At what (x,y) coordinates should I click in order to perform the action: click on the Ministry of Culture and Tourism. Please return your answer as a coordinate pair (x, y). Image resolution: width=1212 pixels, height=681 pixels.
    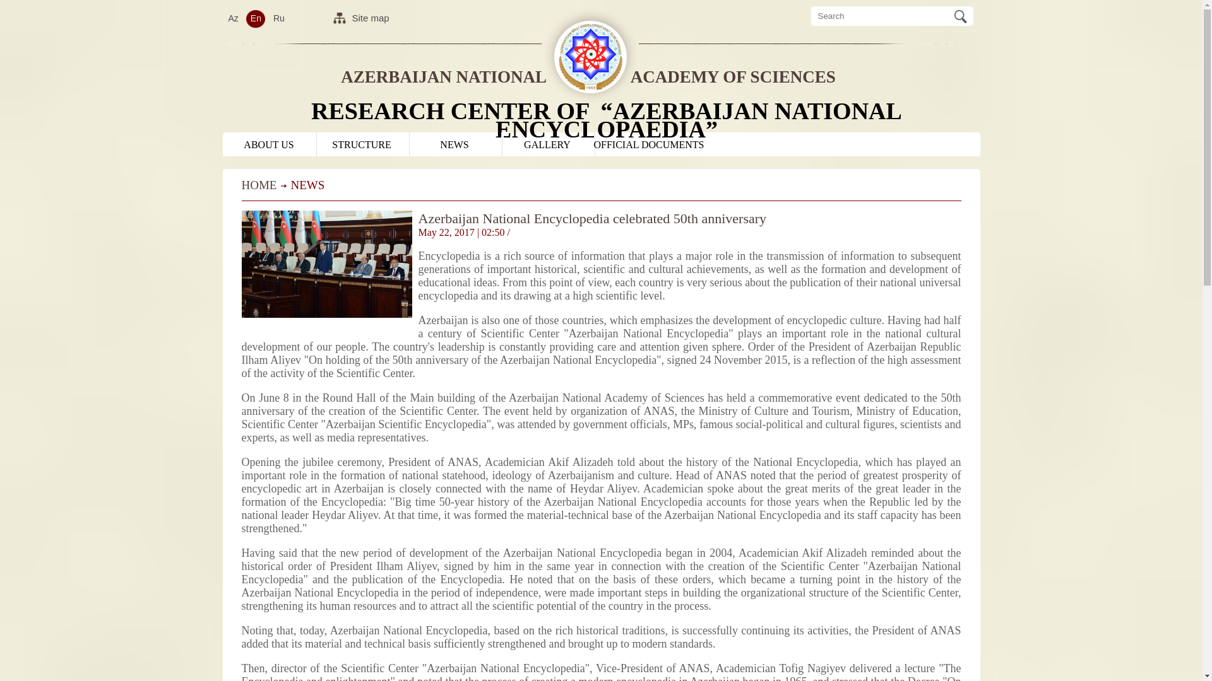
    Looking at the image, I should click on (765, 411).